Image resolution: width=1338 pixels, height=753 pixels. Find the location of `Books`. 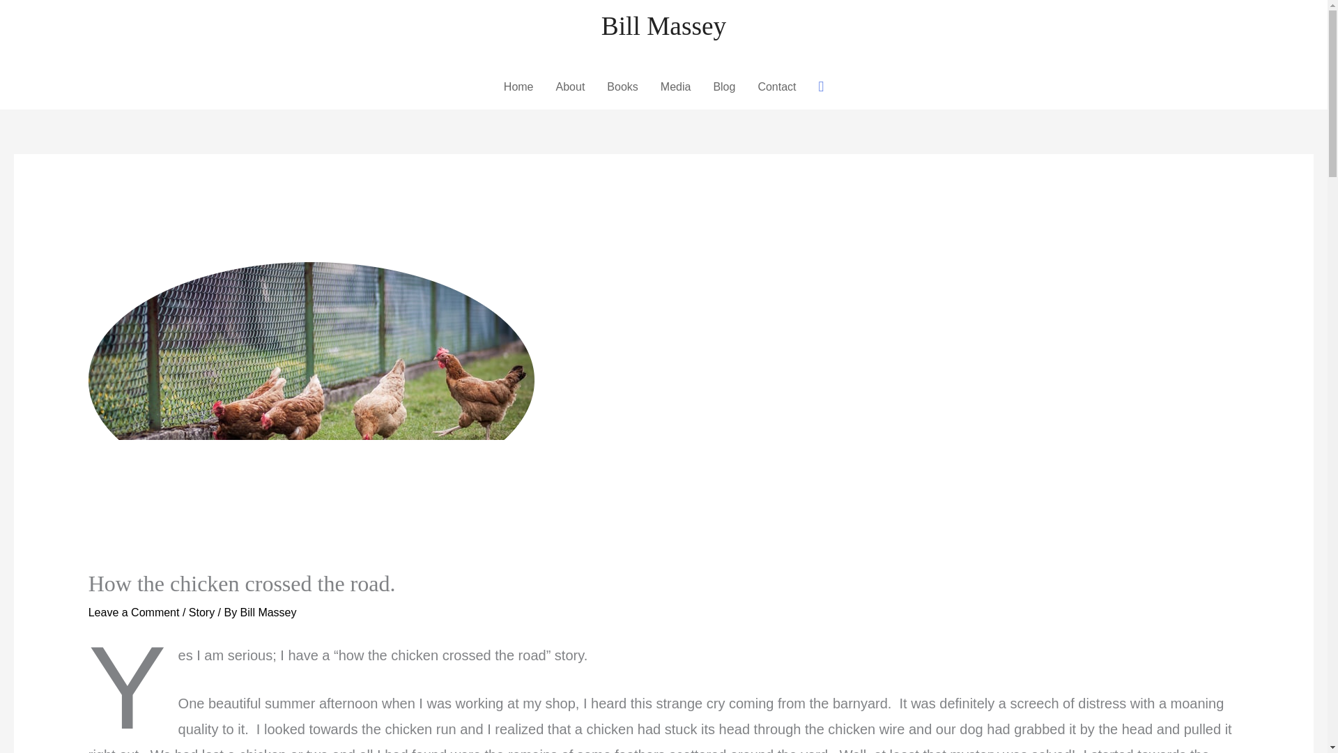

Books is located at coordinates (622, 86).